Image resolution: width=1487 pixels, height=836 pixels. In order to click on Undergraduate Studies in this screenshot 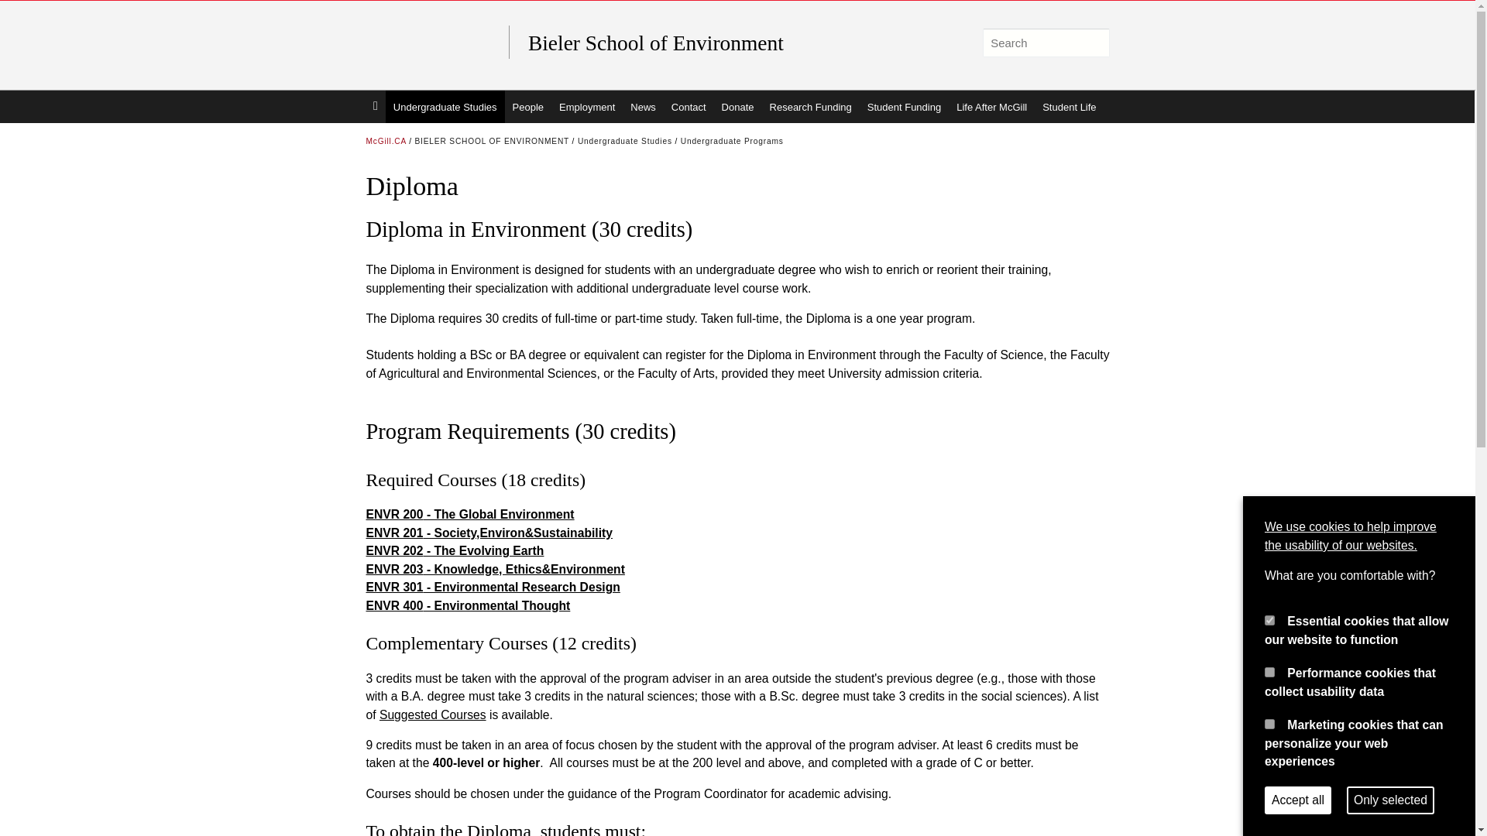, I will do `click(445, 106)`.